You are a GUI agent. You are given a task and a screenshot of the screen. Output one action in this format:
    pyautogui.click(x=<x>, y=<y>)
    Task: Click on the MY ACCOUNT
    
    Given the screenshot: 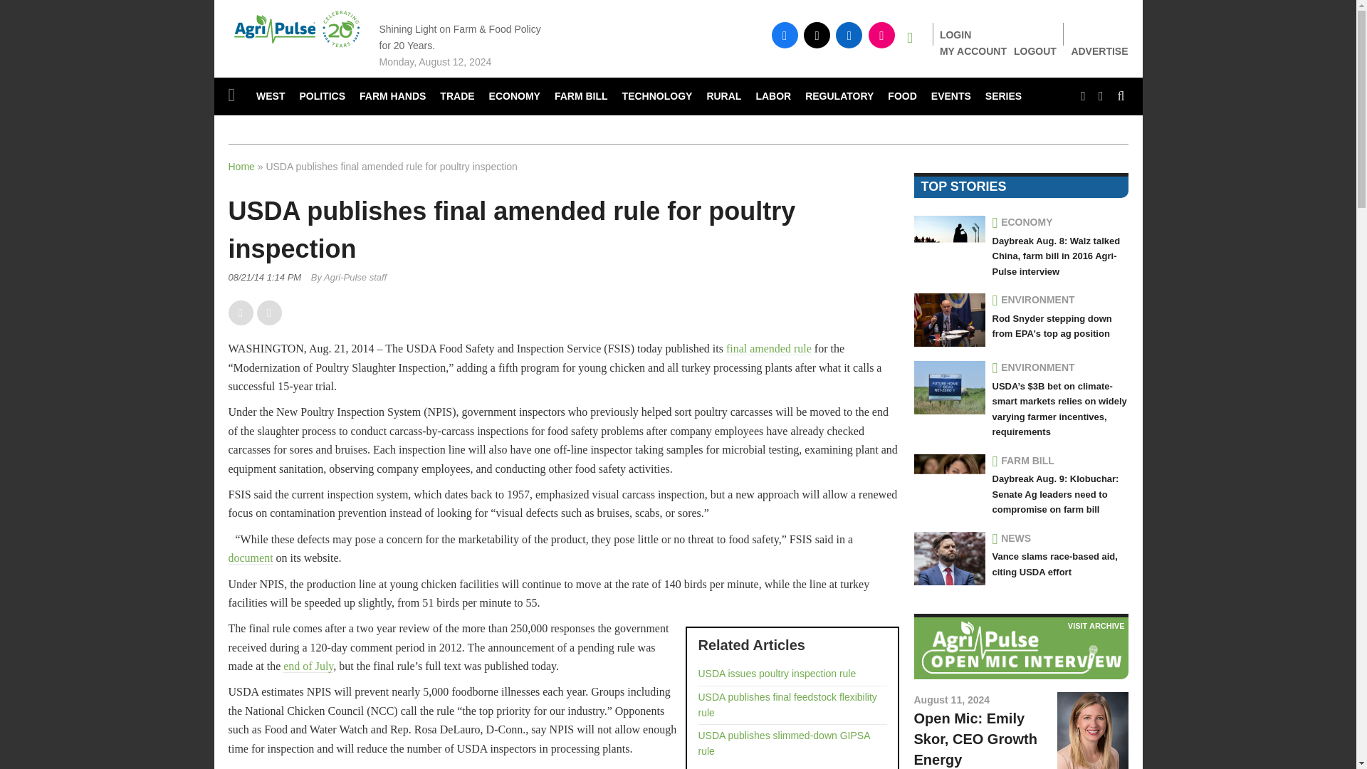 What is the action you would take?
    pyautogui.click(x=973, y=51)
    